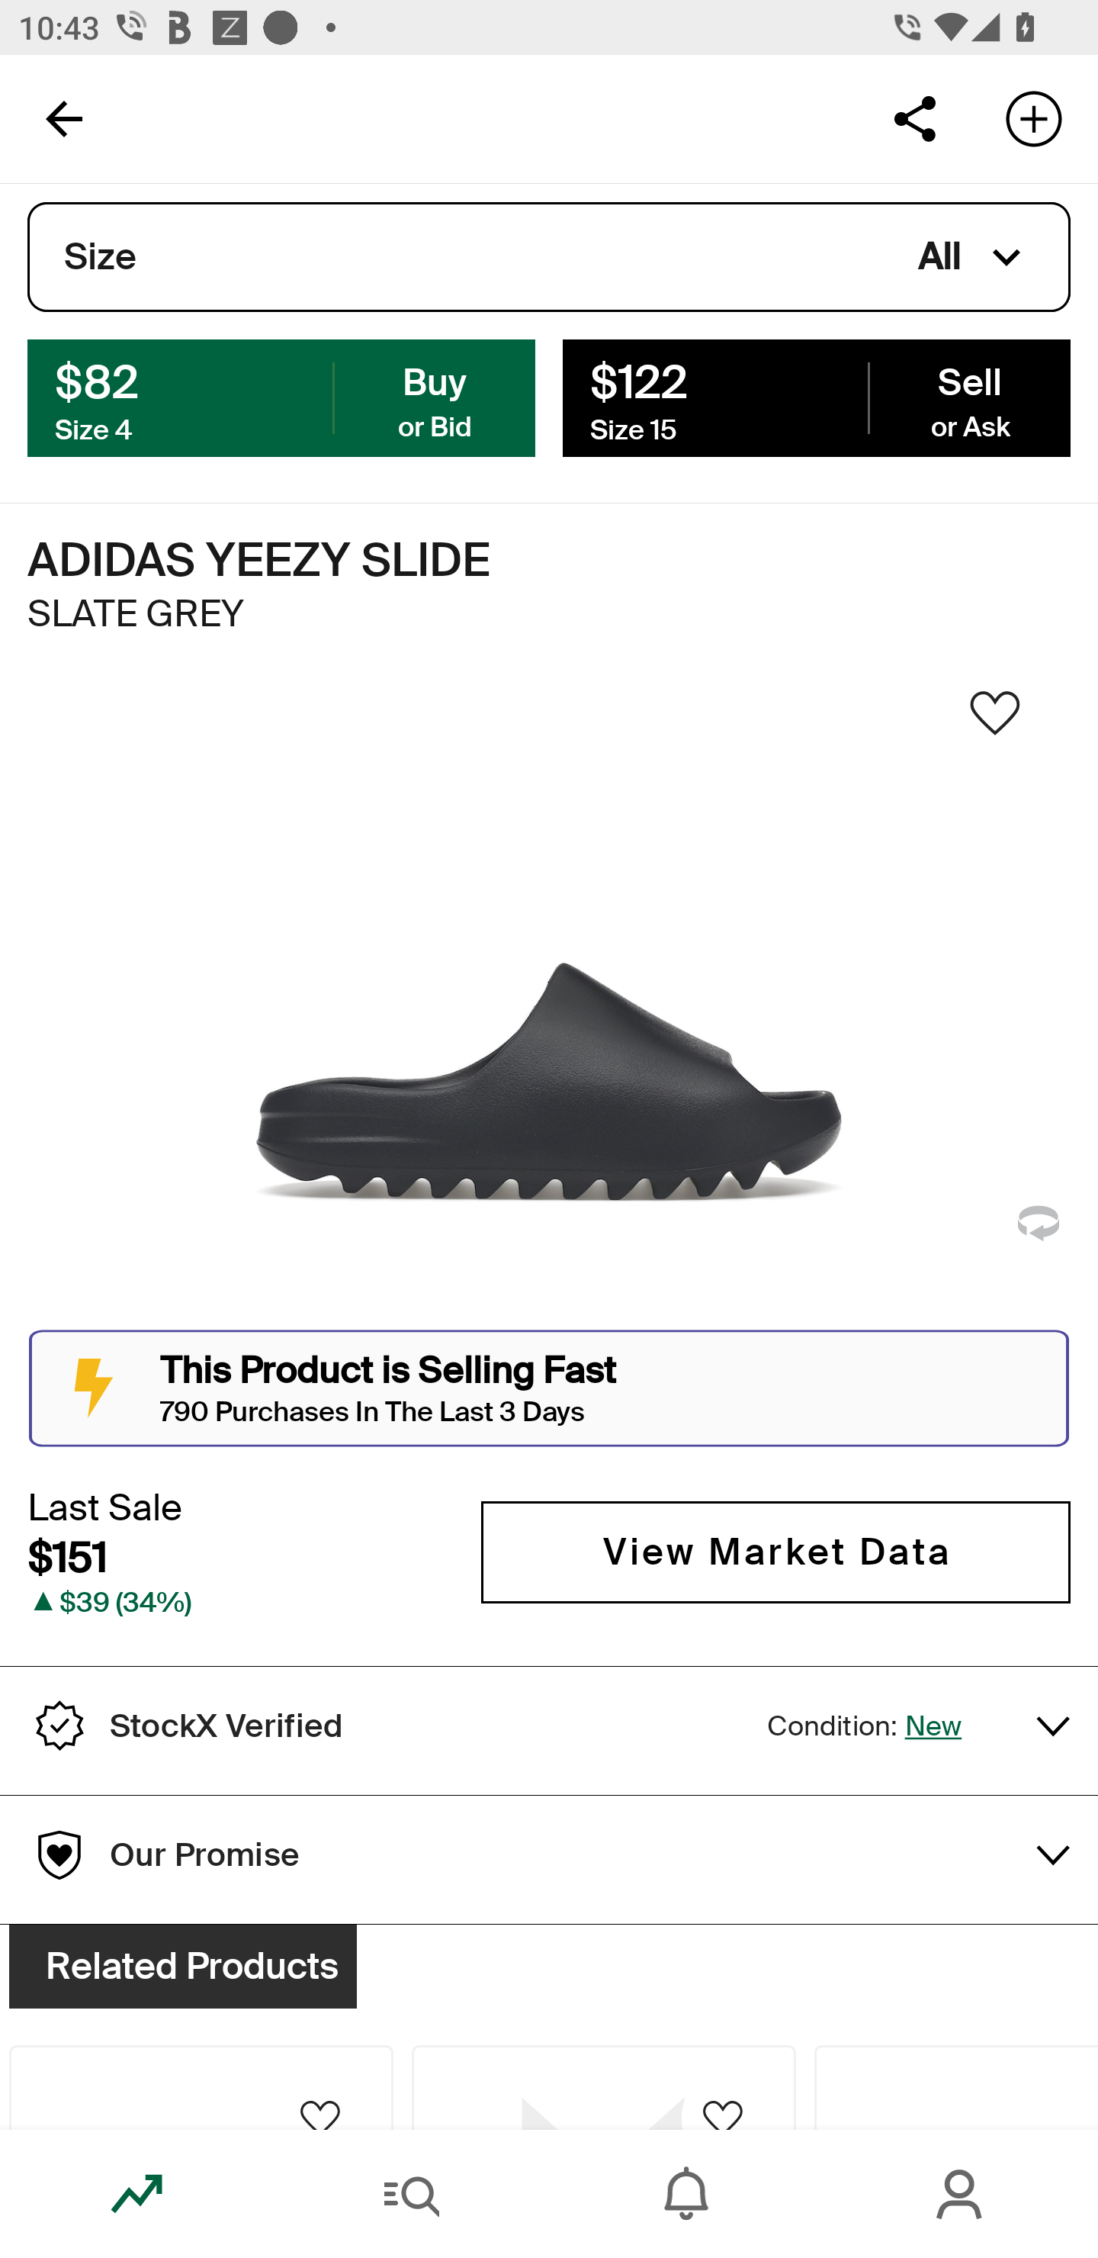 The height and width of the screenshot is (2258, 1098). What do you see at coordinates (412, 2194) in the screenshot?
I see `Search` at bounding box center [412, 2194].